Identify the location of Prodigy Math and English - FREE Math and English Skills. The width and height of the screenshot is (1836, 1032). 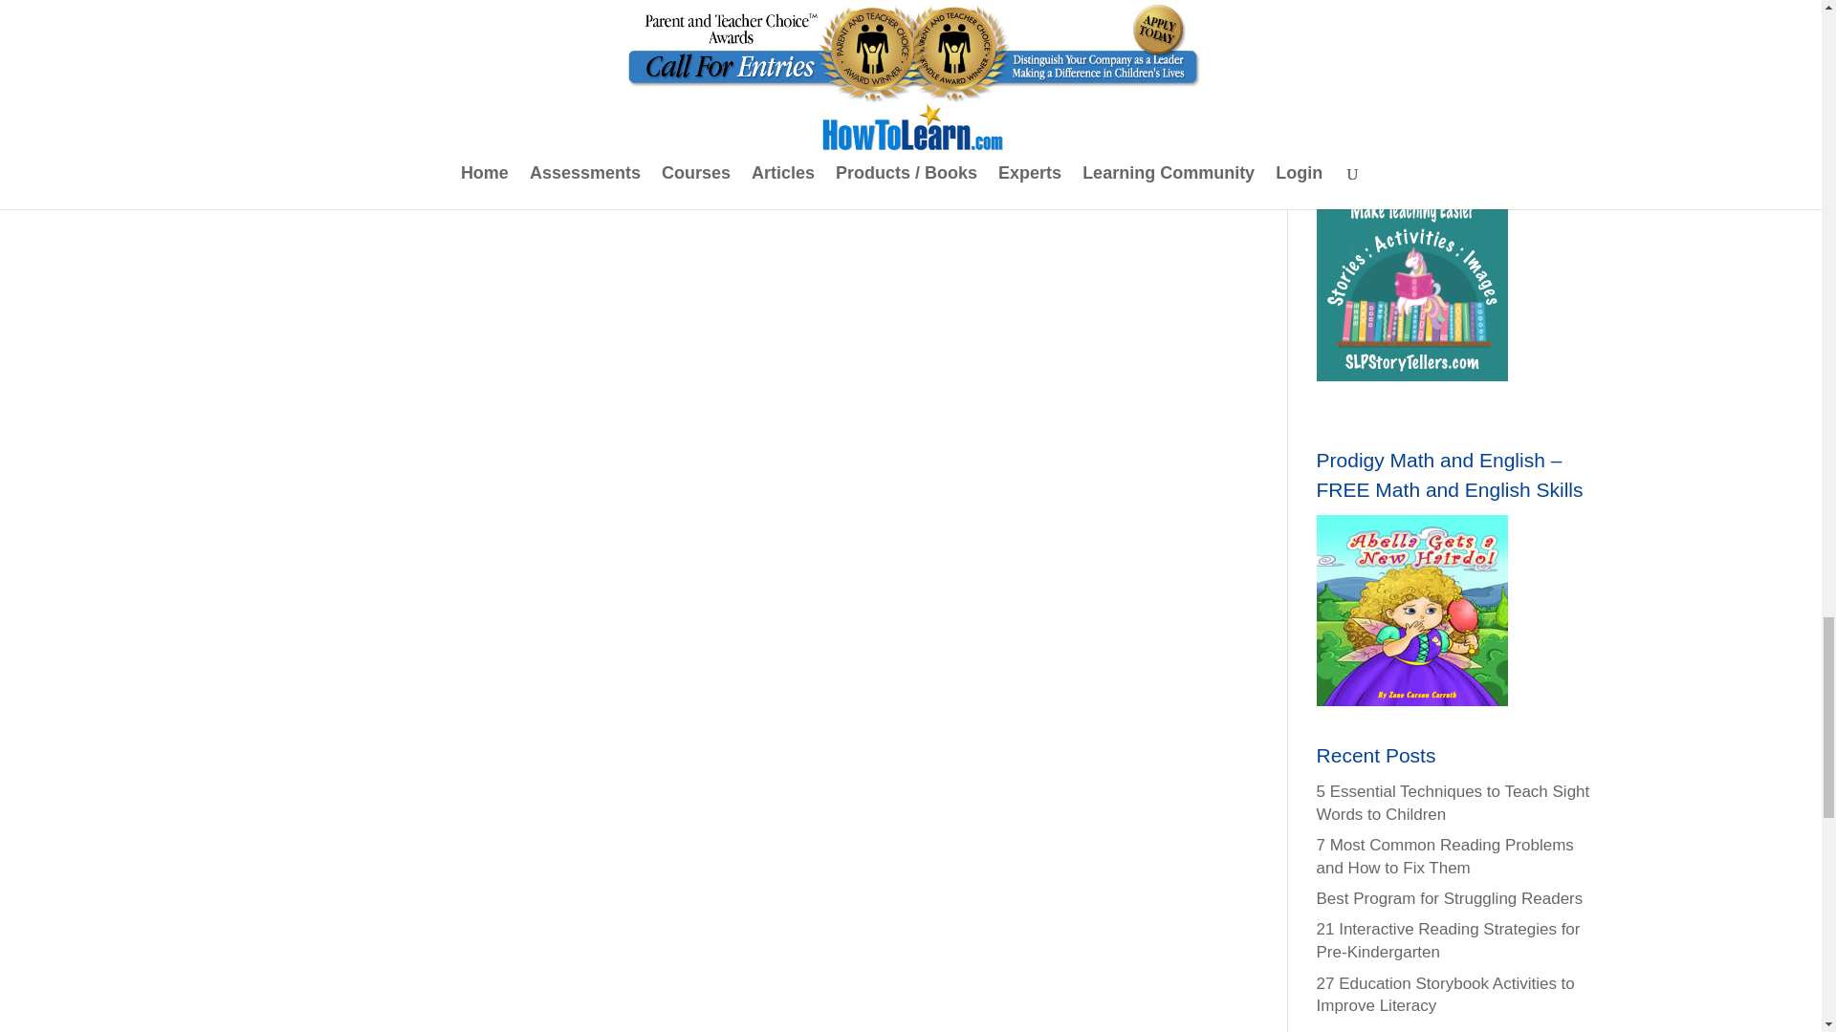
(1411, 610).